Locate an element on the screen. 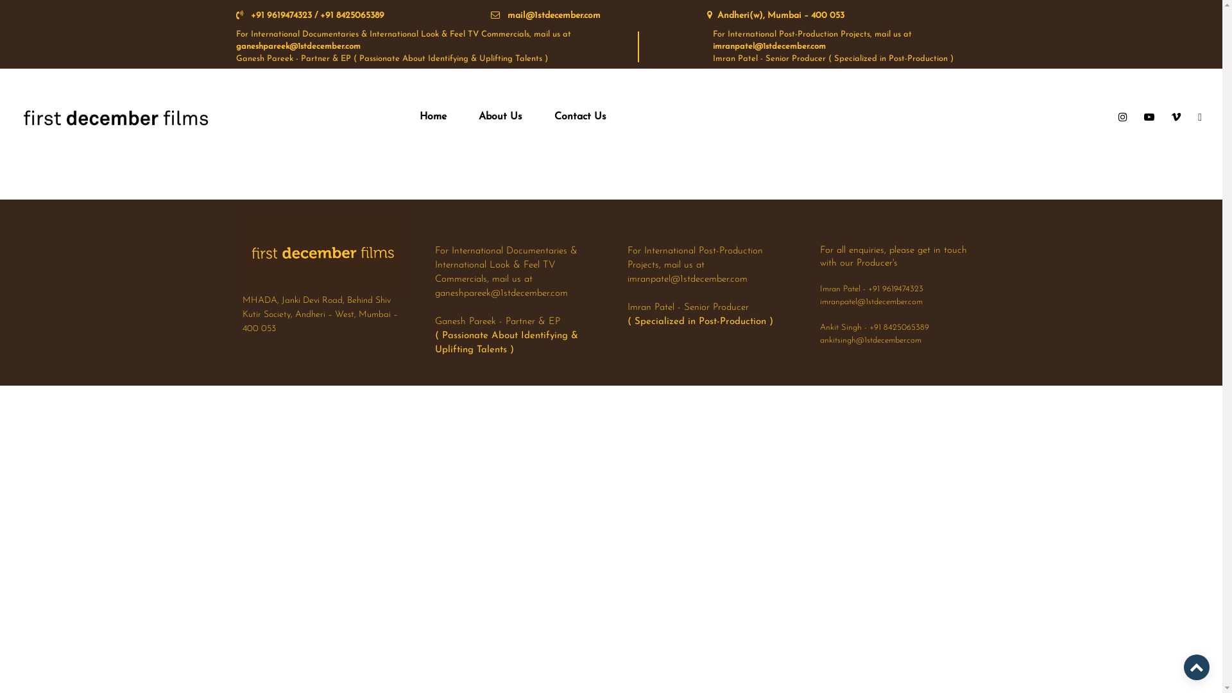 The image size is (1232, 693). +91 9619474323 / +91 8425065389 is located at coordinates (352, 15).